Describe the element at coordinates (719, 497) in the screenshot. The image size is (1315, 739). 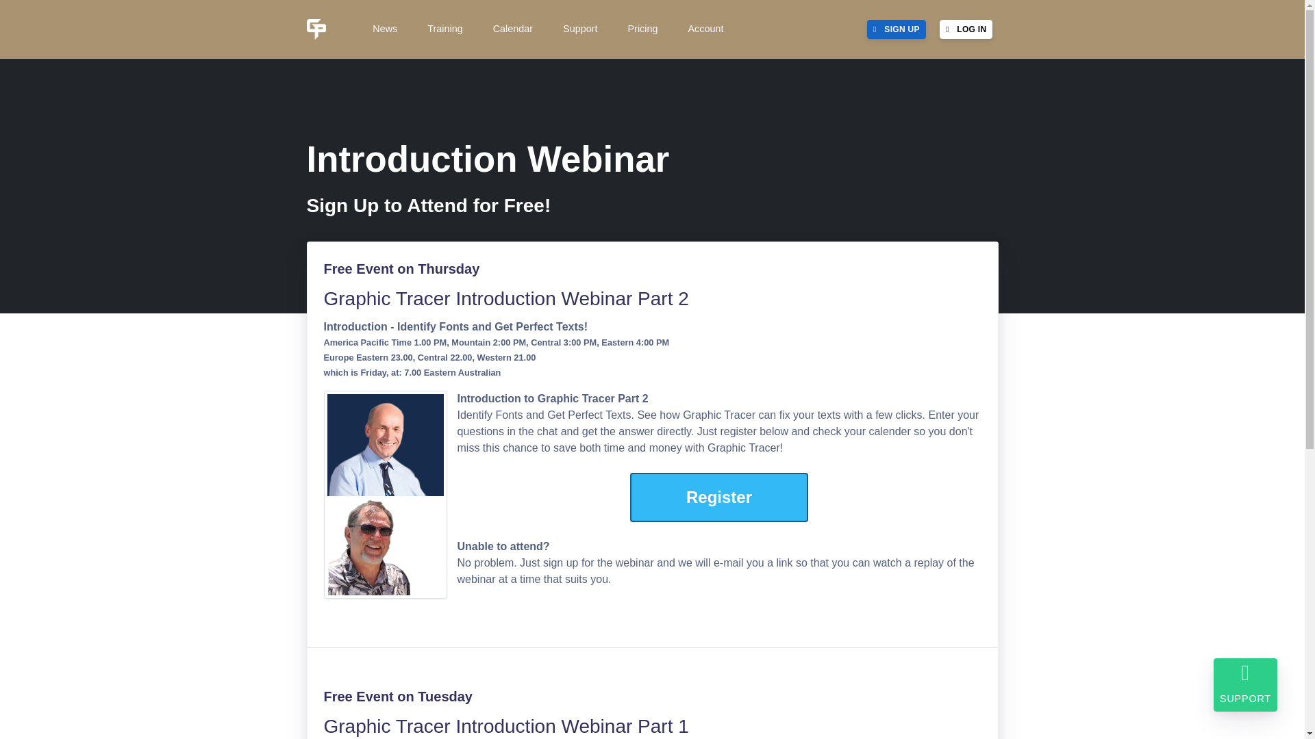
I see `Register` at that location.